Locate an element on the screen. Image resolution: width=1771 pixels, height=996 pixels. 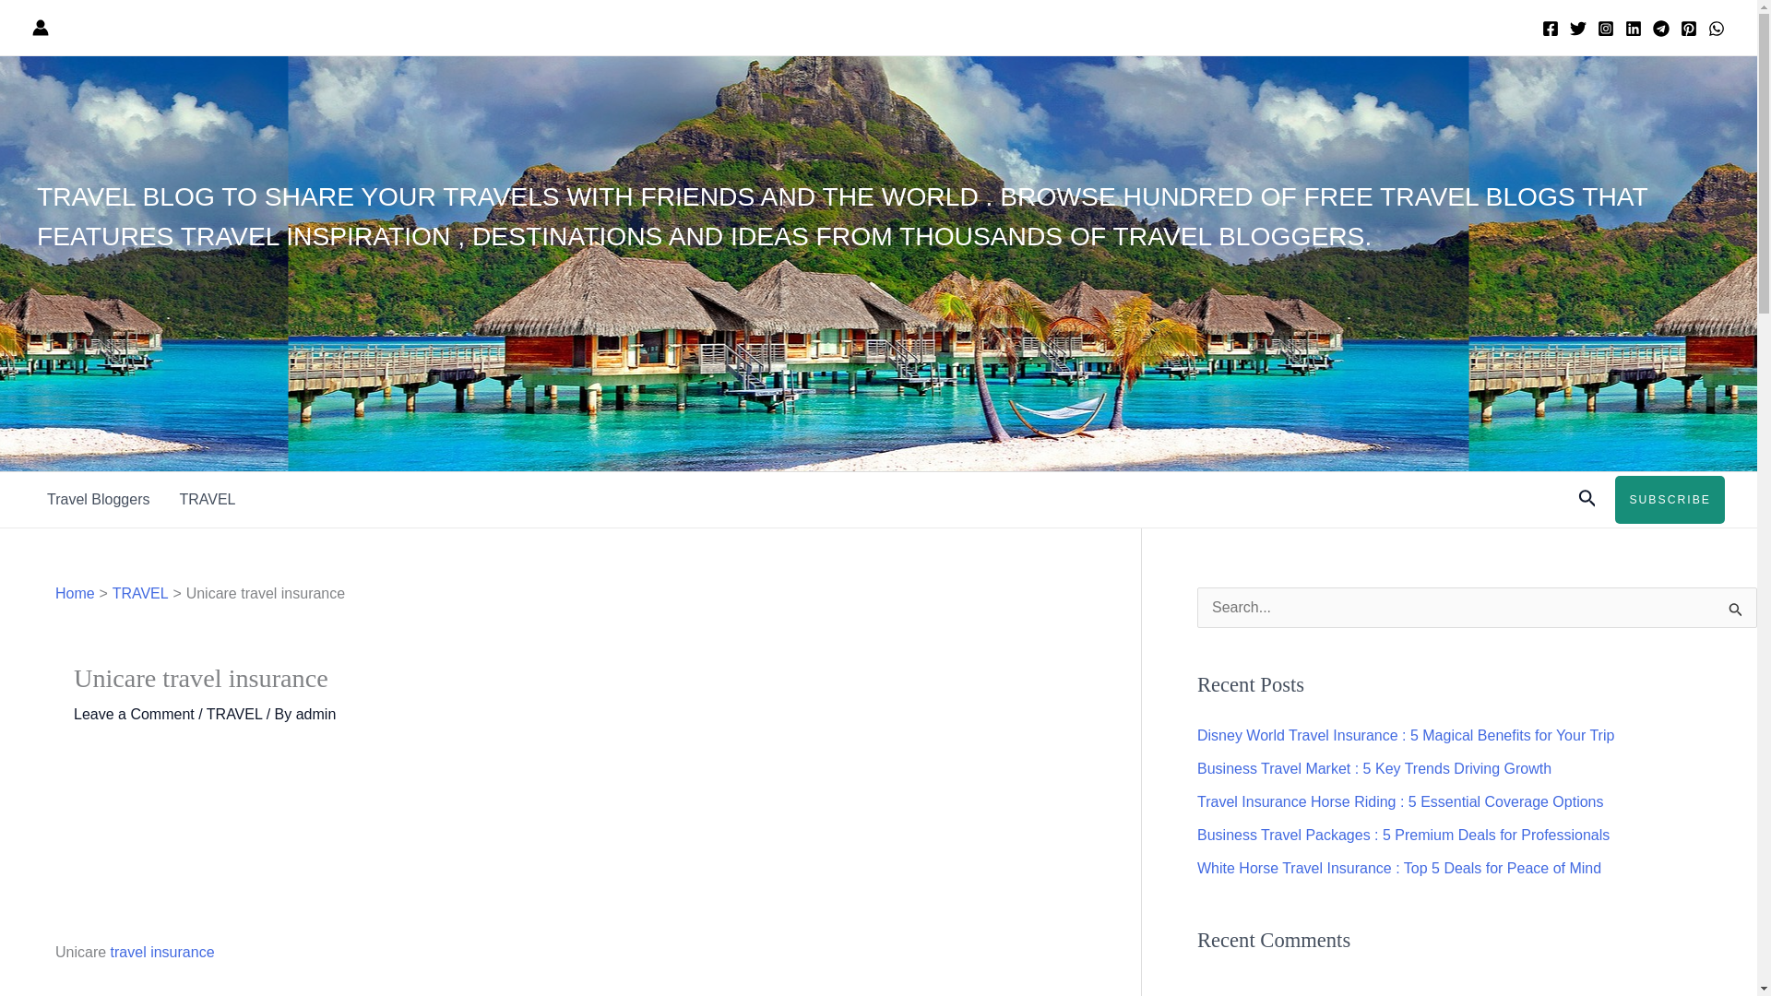
admin is located at coordinates (315, 714).